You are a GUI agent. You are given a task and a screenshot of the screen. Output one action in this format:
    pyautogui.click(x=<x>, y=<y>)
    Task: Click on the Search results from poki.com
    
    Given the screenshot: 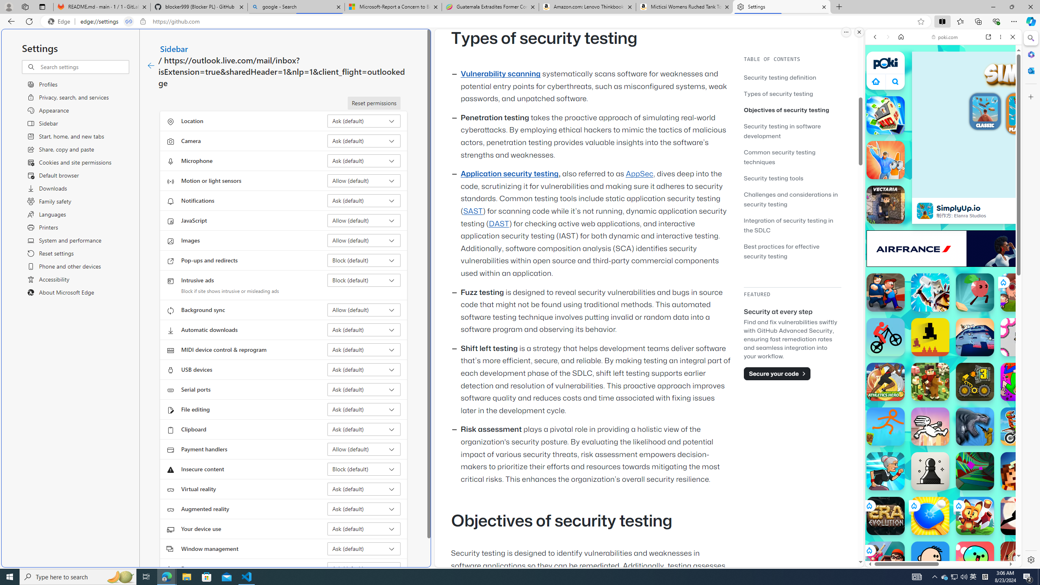 What is the action you would take?
    pyautogui.click(x=929, y=317)
    